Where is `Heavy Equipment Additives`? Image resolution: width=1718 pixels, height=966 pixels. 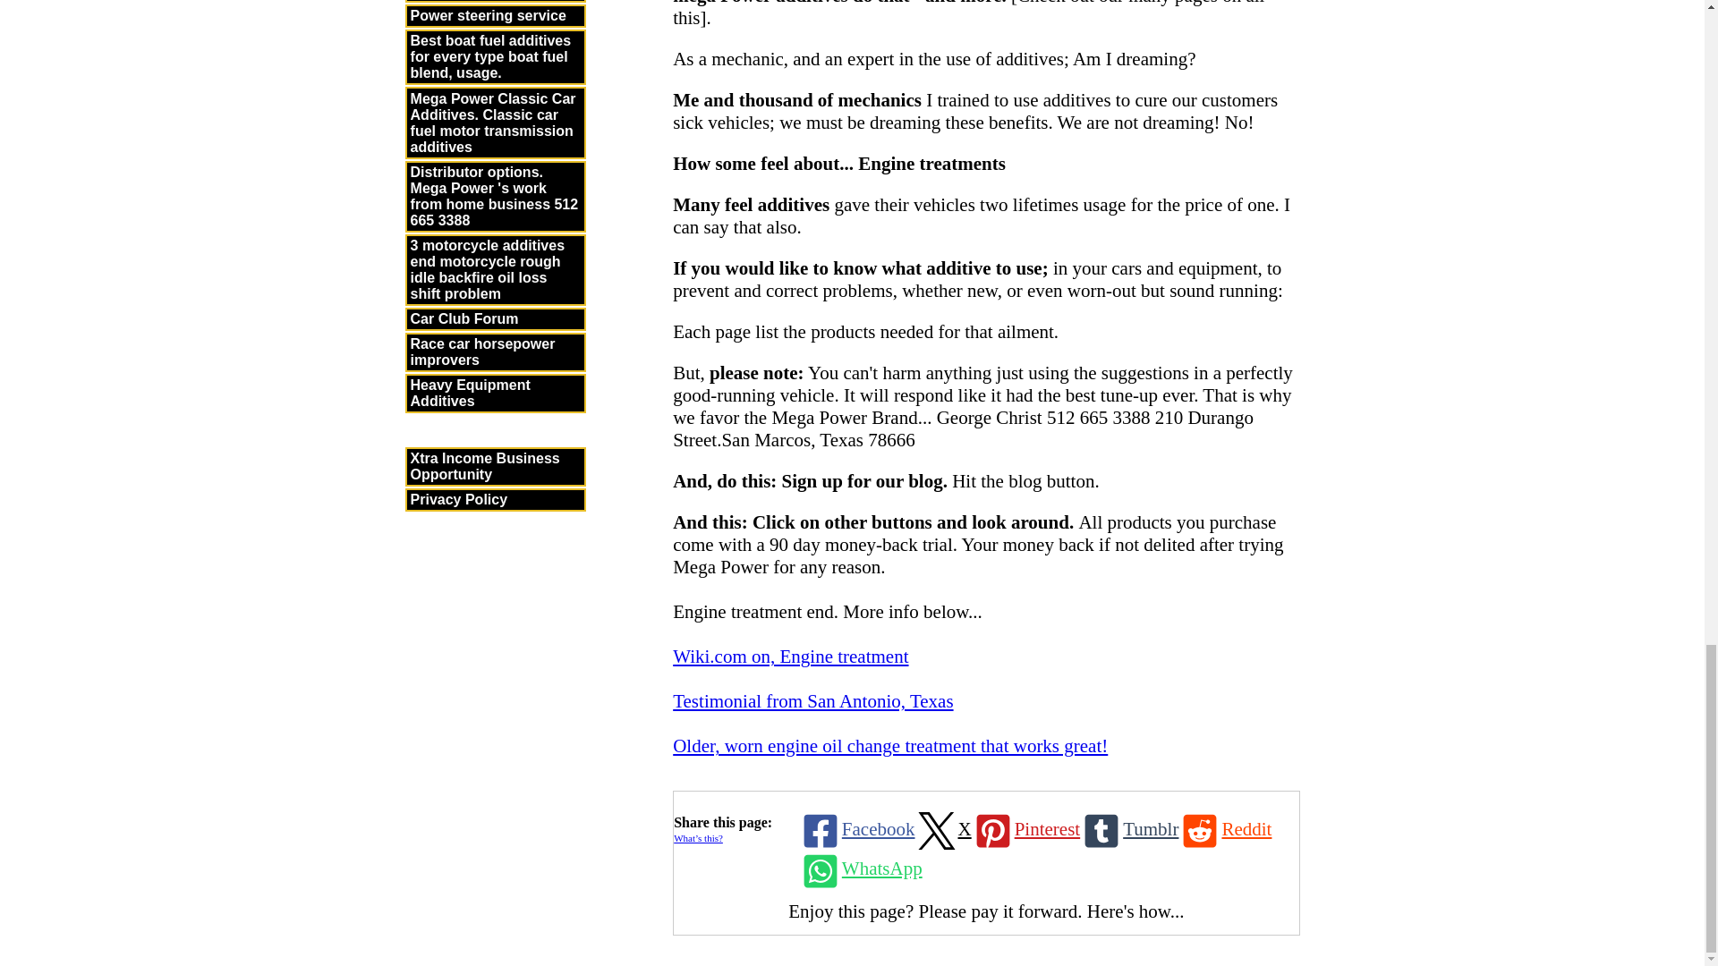
Heavy Equipment Additives is located at coordinates (494, 394).